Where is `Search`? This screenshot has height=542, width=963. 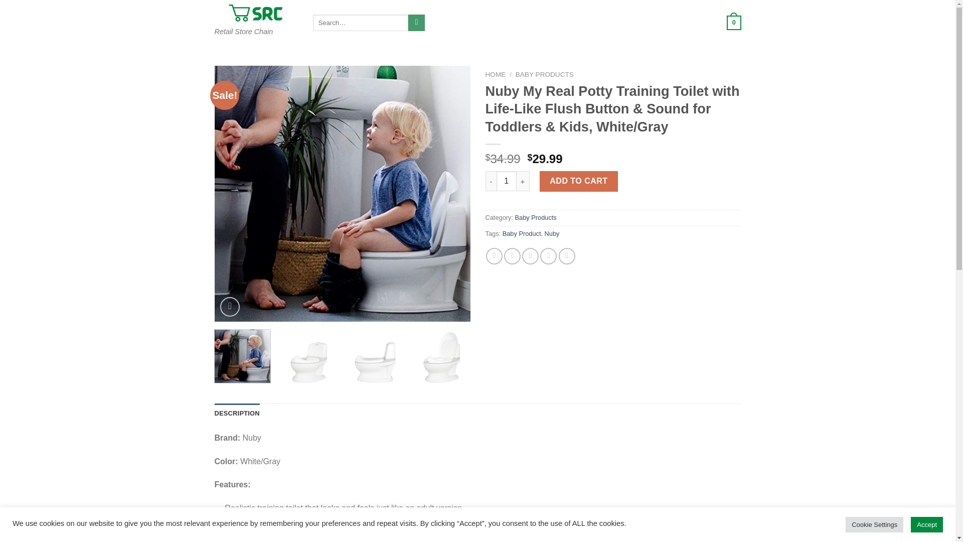 Search is located at coordinates (416, 23).